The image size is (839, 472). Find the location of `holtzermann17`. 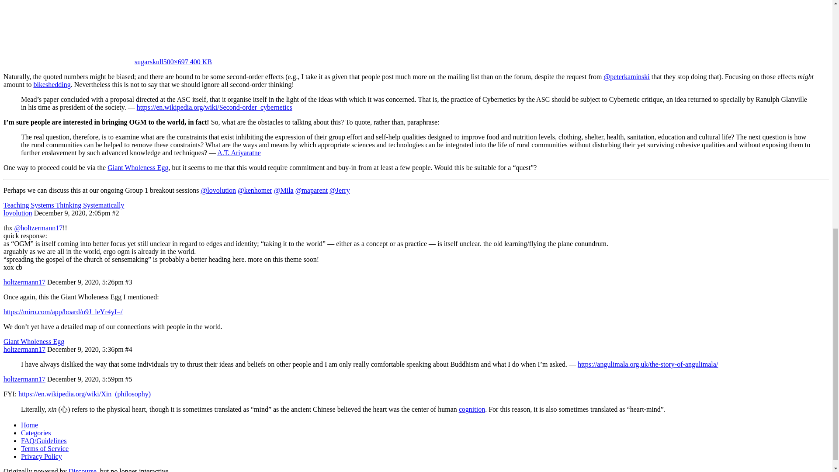

holtzermann17 is located at coordinates (24, 282).